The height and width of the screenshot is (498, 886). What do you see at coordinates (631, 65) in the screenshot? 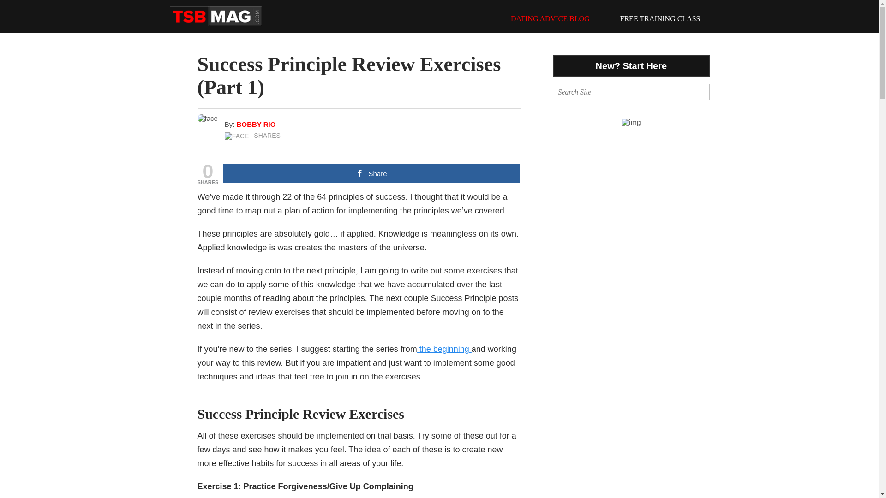
I see `New? Start Here` at bounding box center [631, 65].